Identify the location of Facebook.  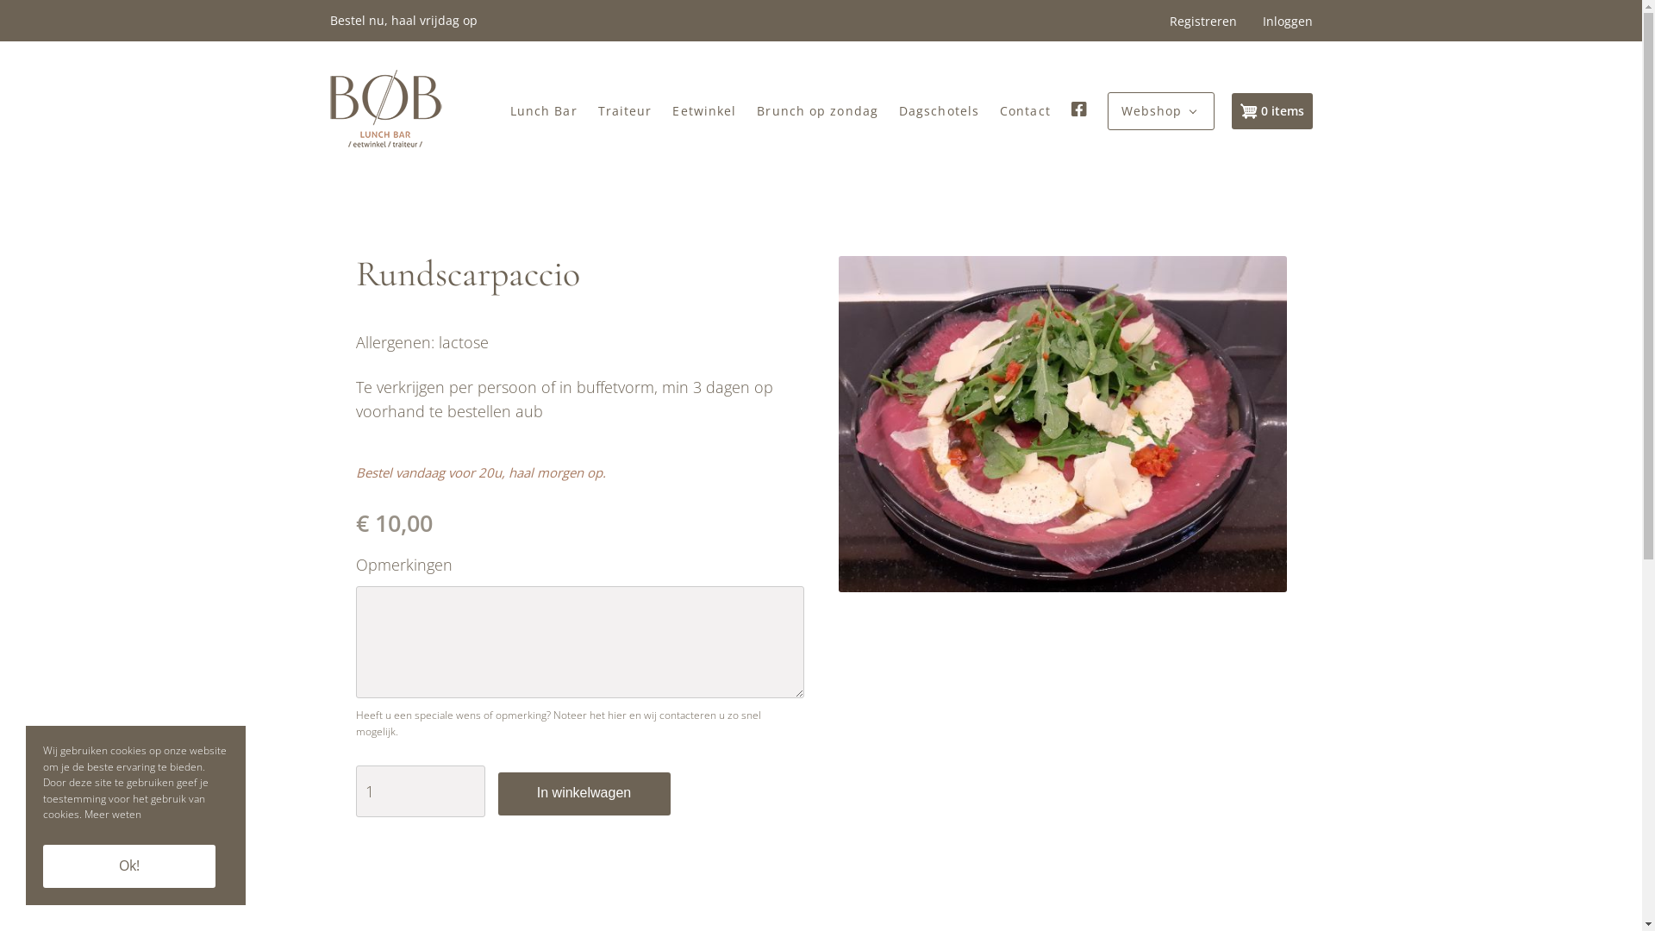
(1079, 109).